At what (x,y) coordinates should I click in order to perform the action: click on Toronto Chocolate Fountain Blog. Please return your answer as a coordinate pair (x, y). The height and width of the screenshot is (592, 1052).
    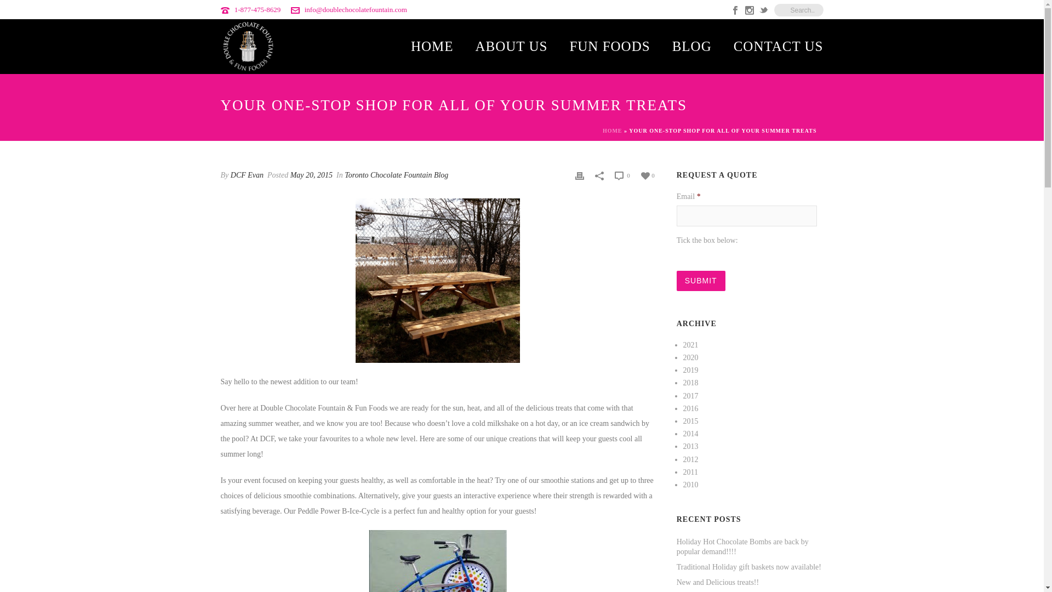
    Looking at the image, I should click on (396, 175).